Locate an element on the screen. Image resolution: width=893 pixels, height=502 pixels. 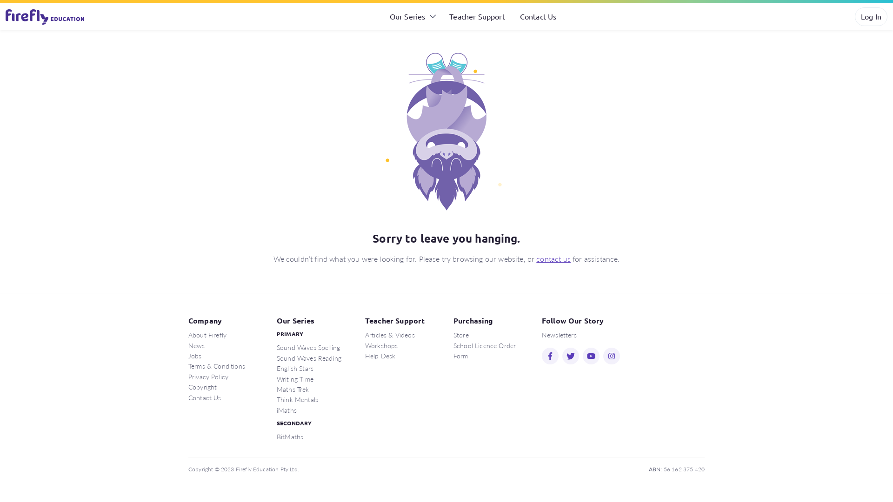
Help Desk is located at coordinates (380, 356).